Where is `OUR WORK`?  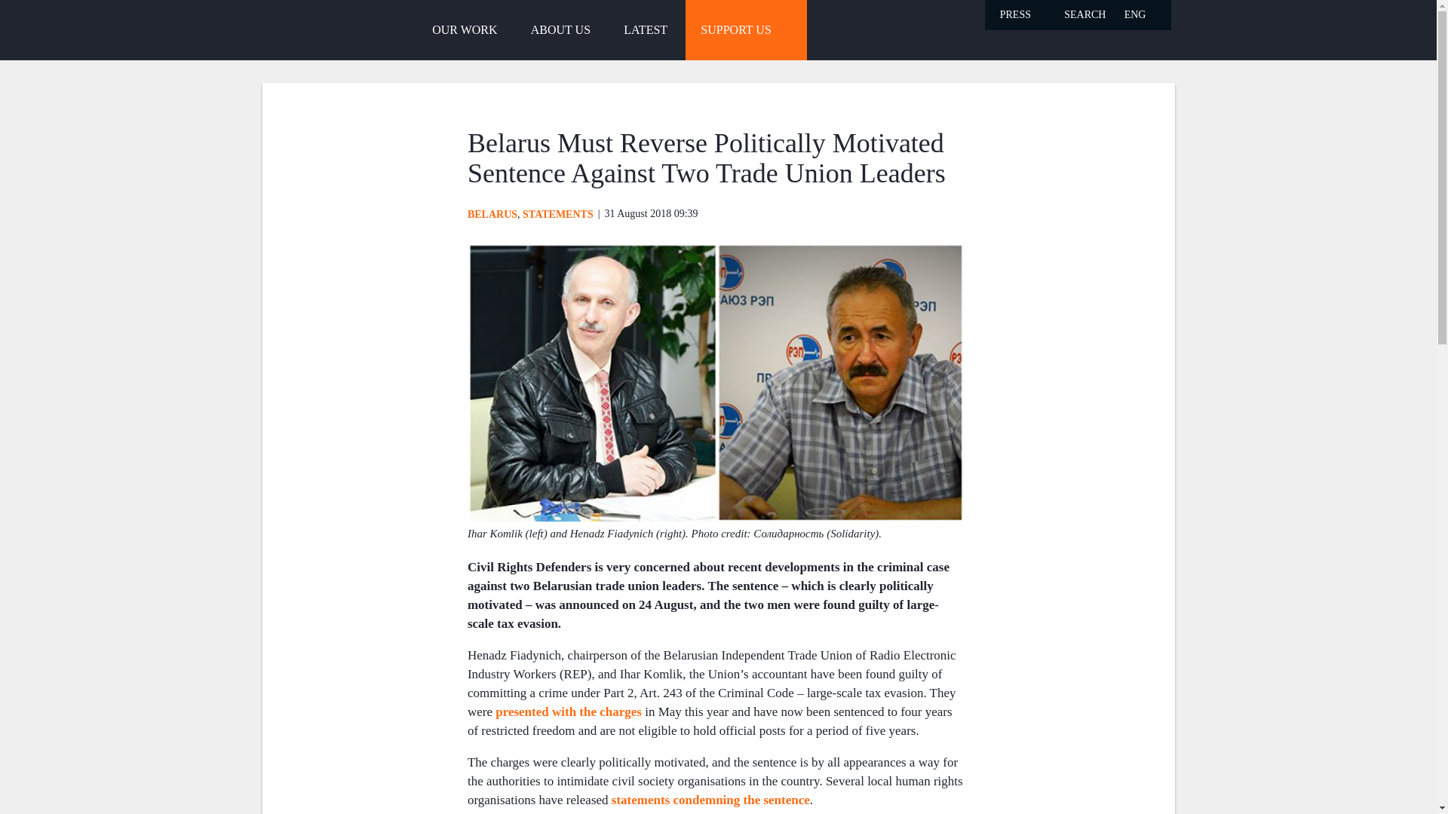
OUR WORK is located at coordinates (465, 30).